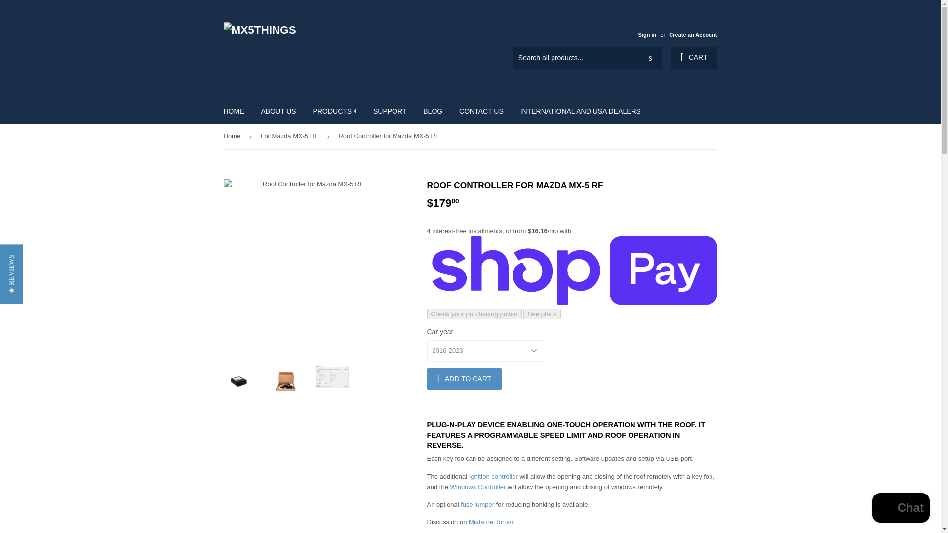 This screenshot has width=948, height=533. I want to click on Create an Account, so click(693, 34).